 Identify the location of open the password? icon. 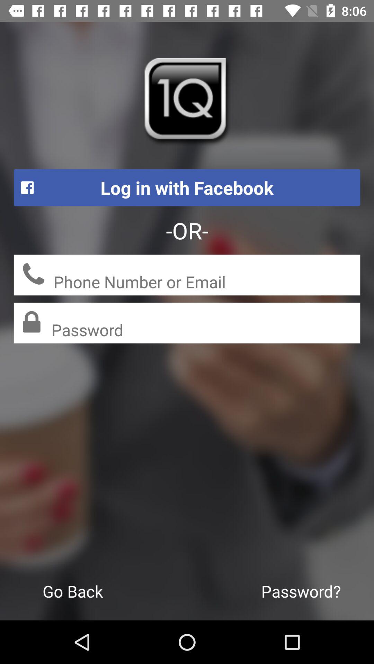
(301, 591).